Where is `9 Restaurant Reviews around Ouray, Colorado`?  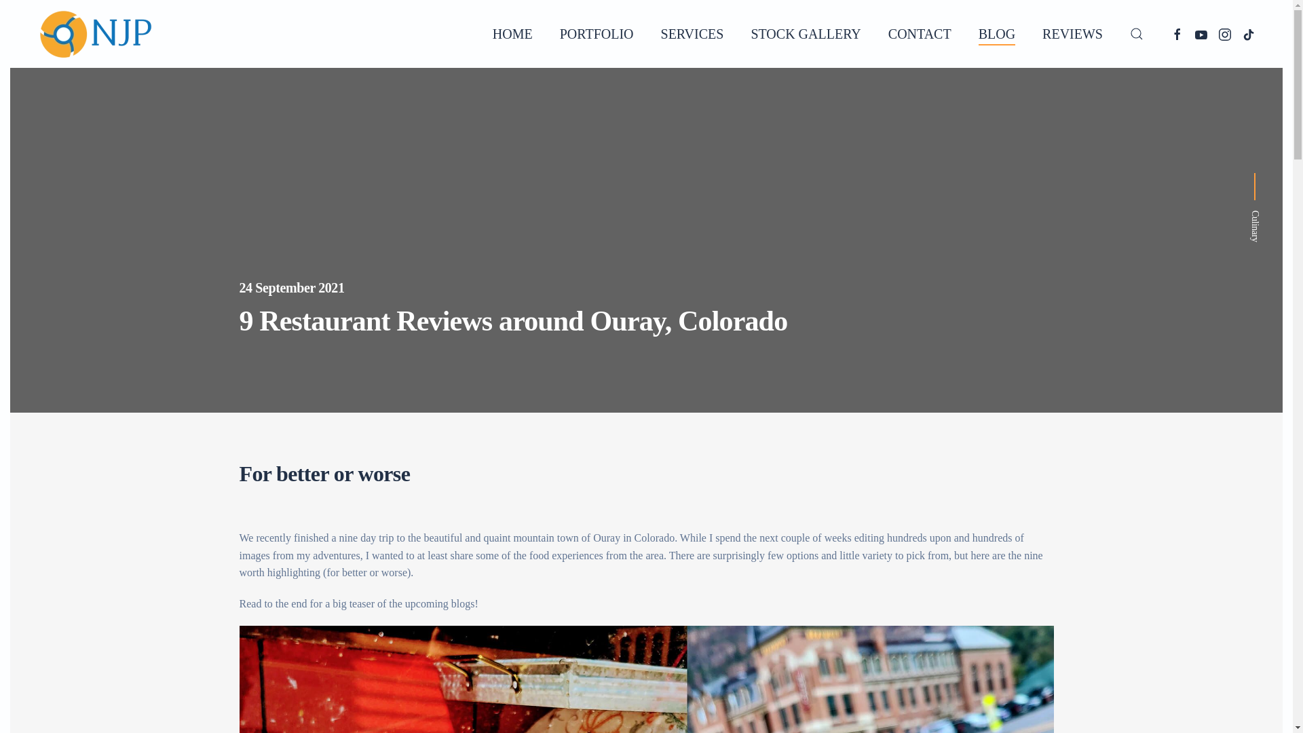 9 Restaurant Reviews around Ouray, Colorado is located at coordinates (645, 320).